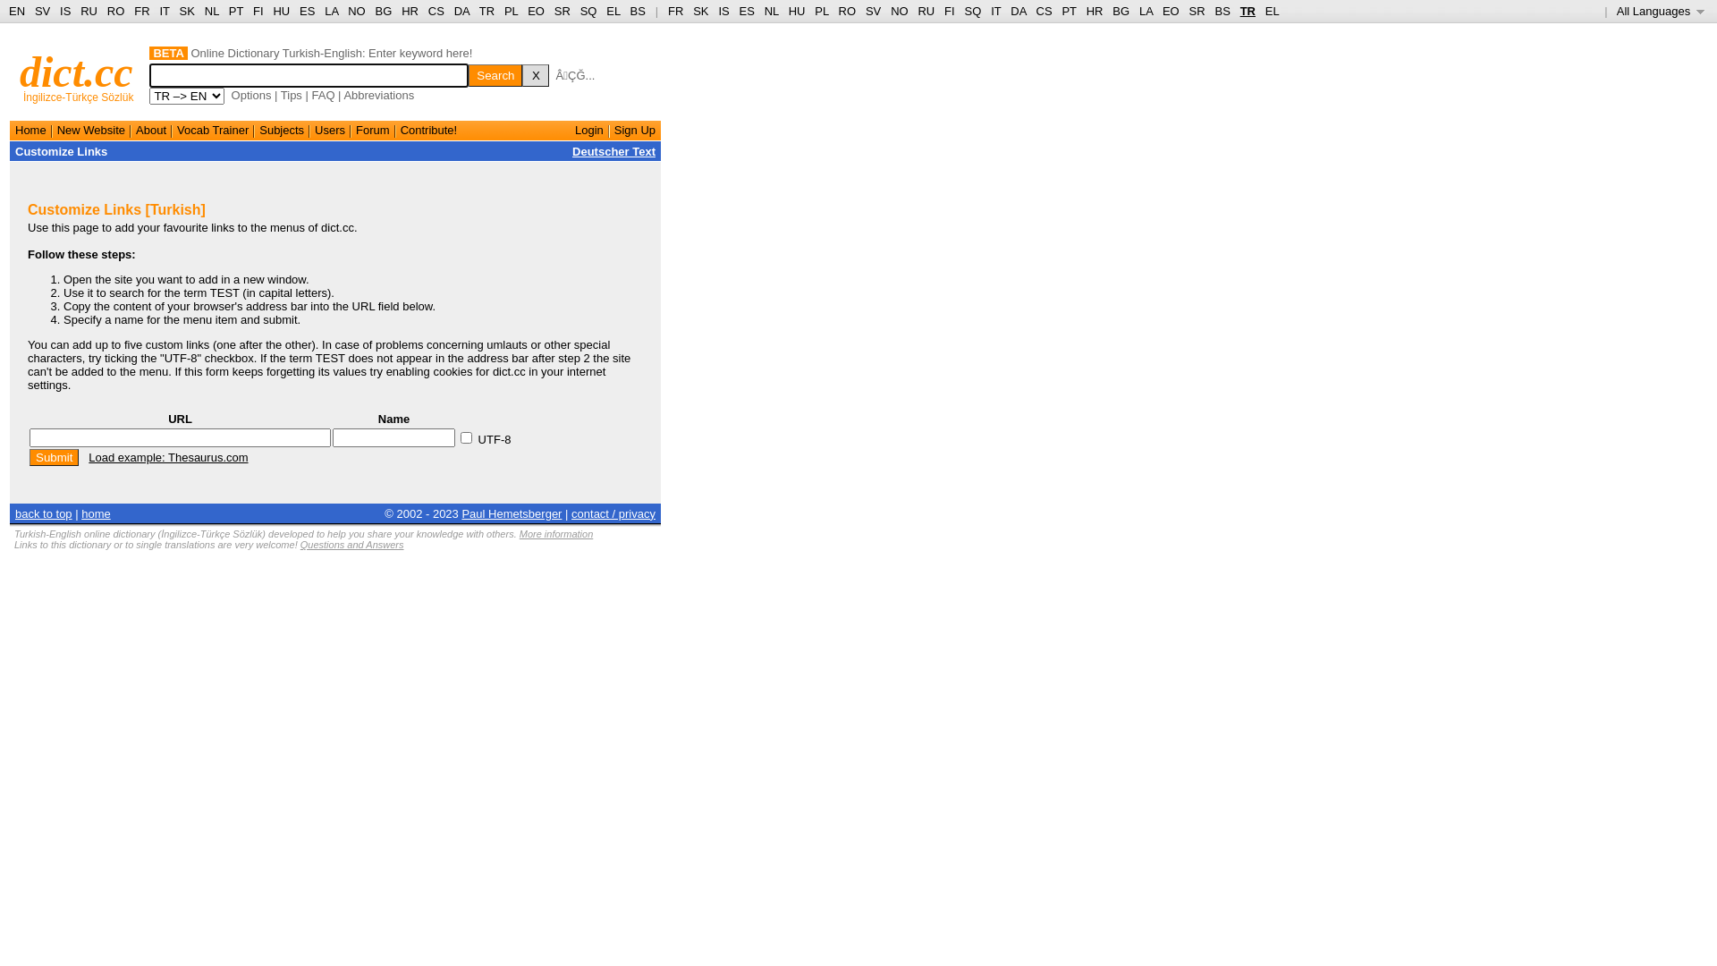 This screenshot has height=966, width=1717. I want to click on DA, so click(461, 11).